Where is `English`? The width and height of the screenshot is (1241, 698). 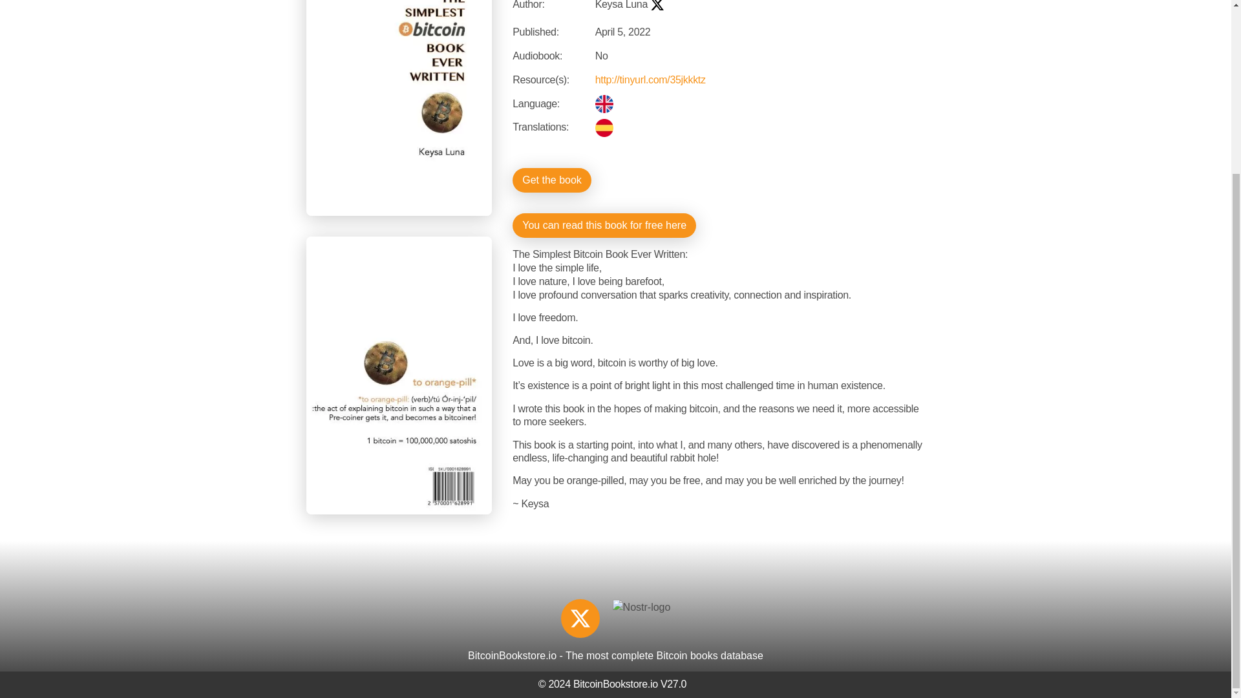
English is located at coordinates (604, 103).